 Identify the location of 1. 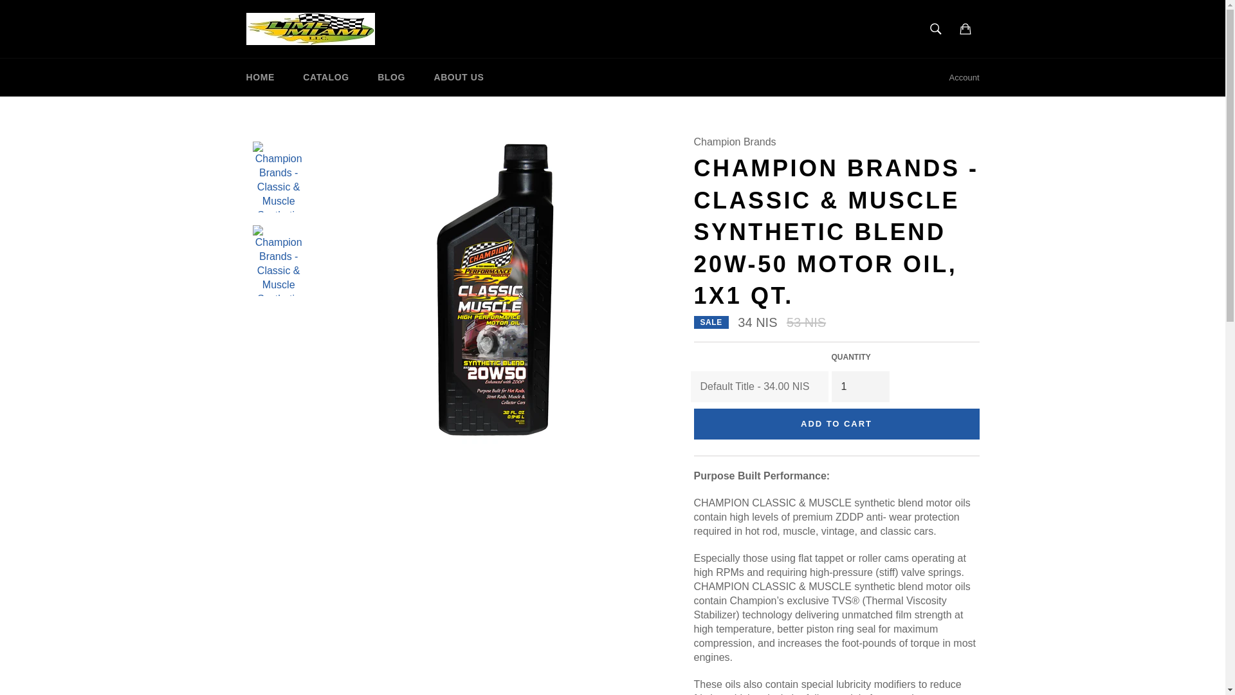
(860, 386).